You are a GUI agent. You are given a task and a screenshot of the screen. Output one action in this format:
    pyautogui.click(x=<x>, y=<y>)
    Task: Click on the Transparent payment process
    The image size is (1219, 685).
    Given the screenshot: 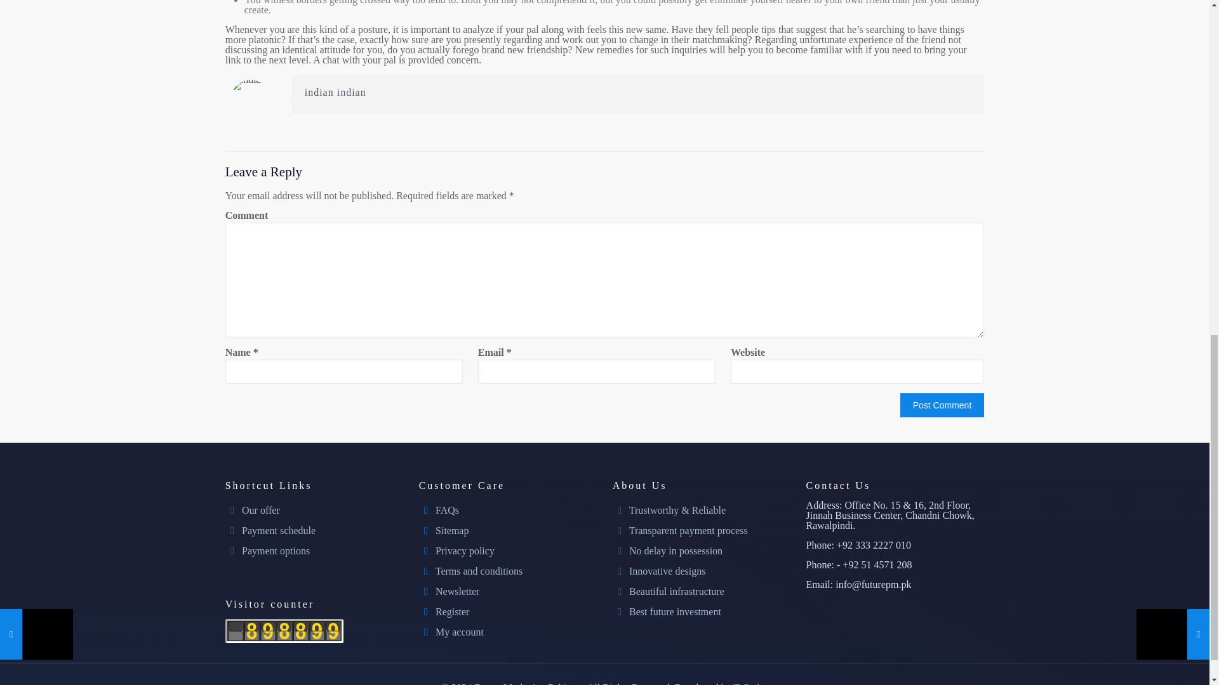 What is the action you would take?
    pyautogui.click(x=688, y=530)
    